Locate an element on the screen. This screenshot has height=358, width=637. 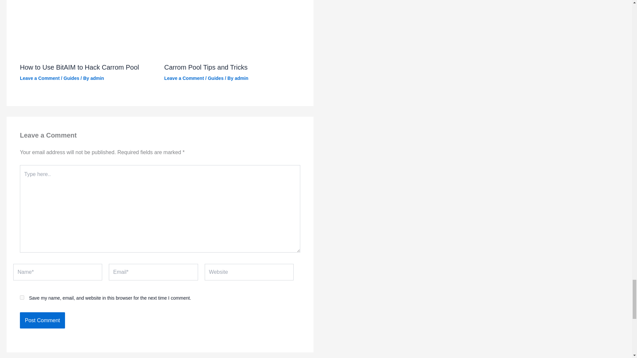
View all posts by admin is located at coordinates (241, 78).